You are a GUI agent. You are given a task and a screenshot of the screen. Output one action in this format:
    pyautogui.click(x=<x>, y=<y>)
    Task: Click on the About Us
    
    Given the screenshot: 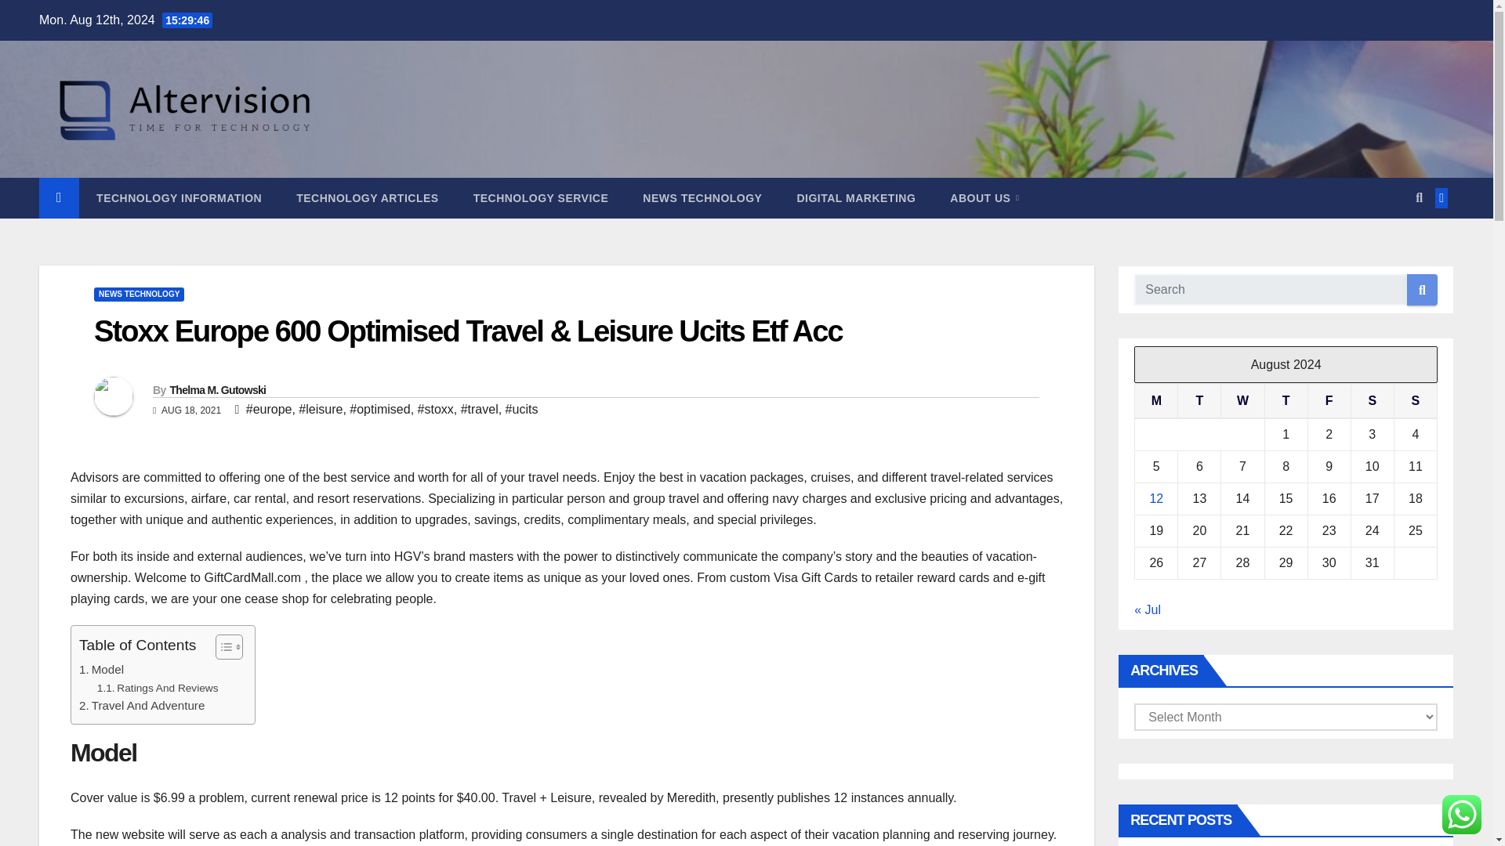 What is the action you would take?
    pyautogui.click(x=985, y=197)
    